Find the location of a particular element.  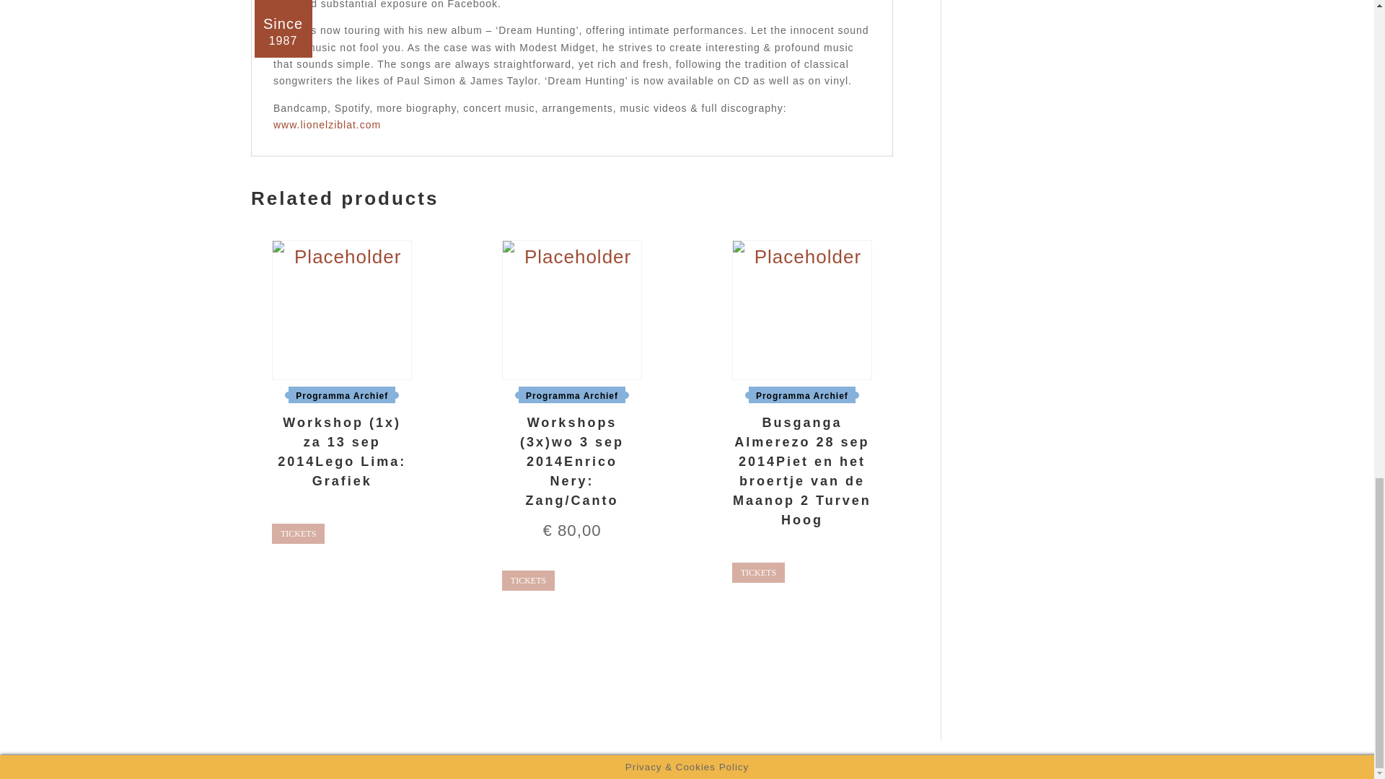

TICKETS is located at coordinates (297, 533).